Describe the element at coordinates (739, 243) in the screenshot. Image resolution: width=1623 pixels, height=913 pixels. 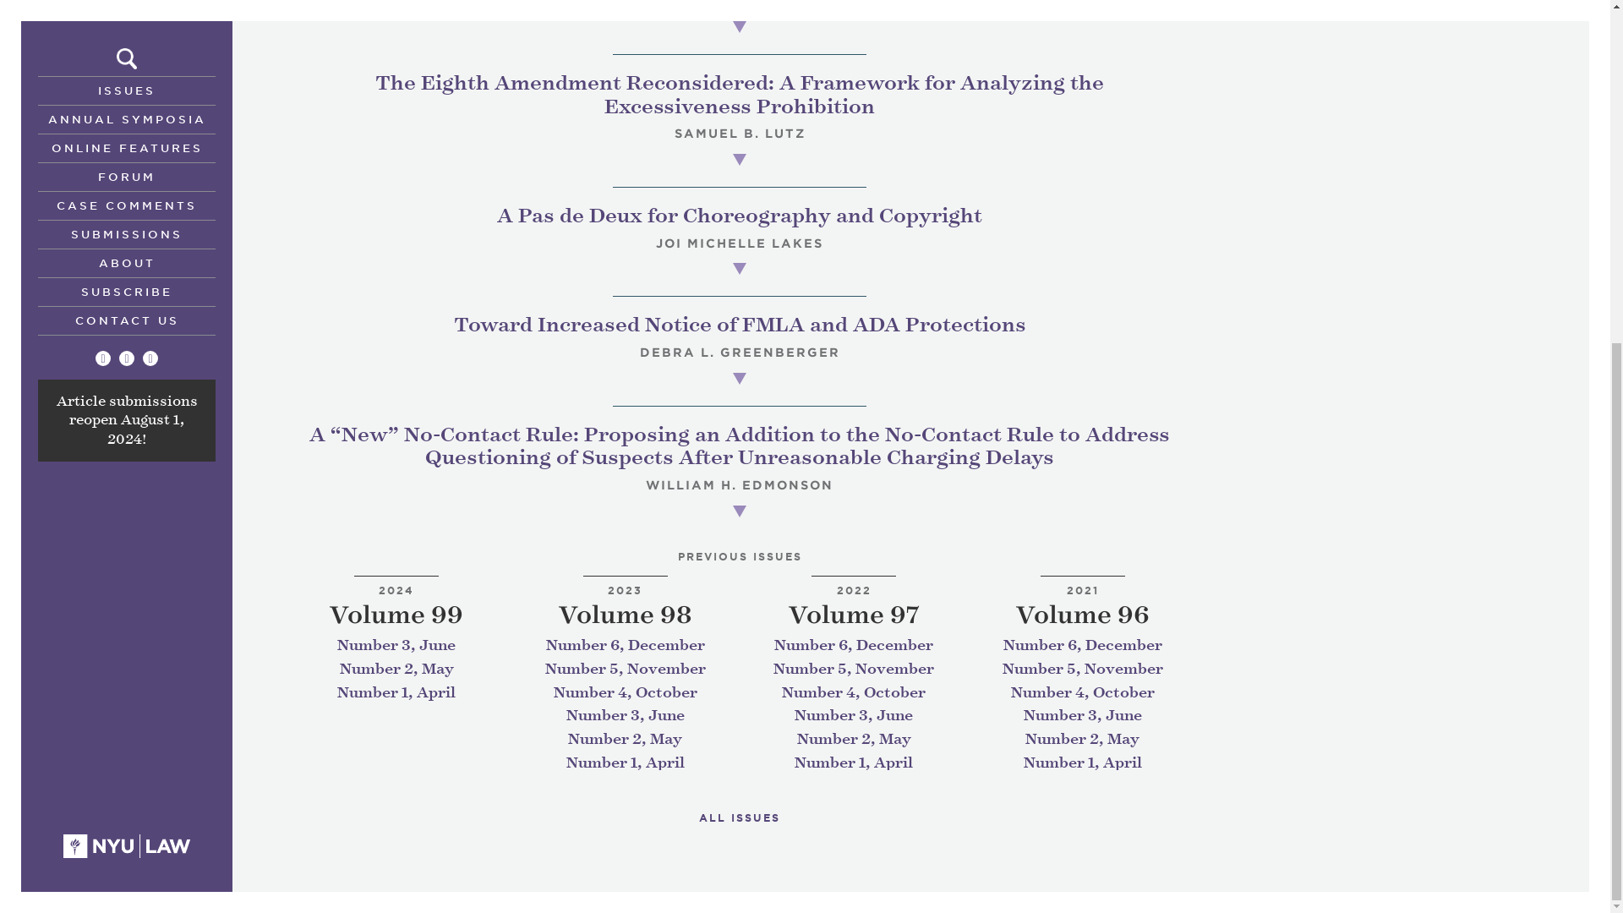
I see `JOI MICHELLE LAKES` at that location.